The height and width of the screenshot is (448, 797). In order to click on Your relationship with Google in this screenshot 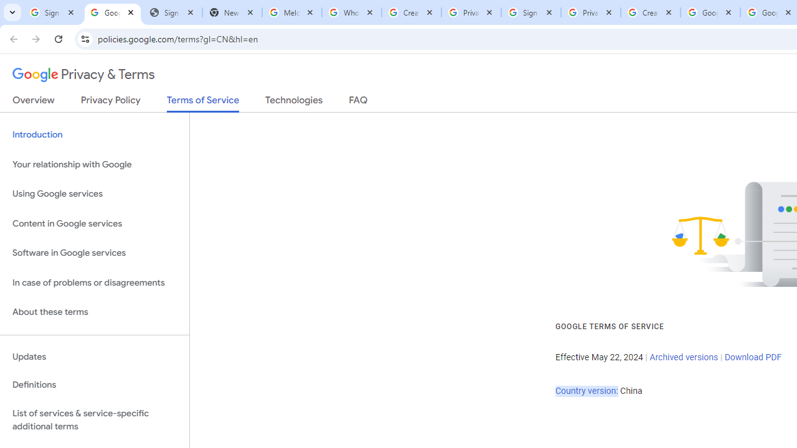, I will do `click(95, 164)`.